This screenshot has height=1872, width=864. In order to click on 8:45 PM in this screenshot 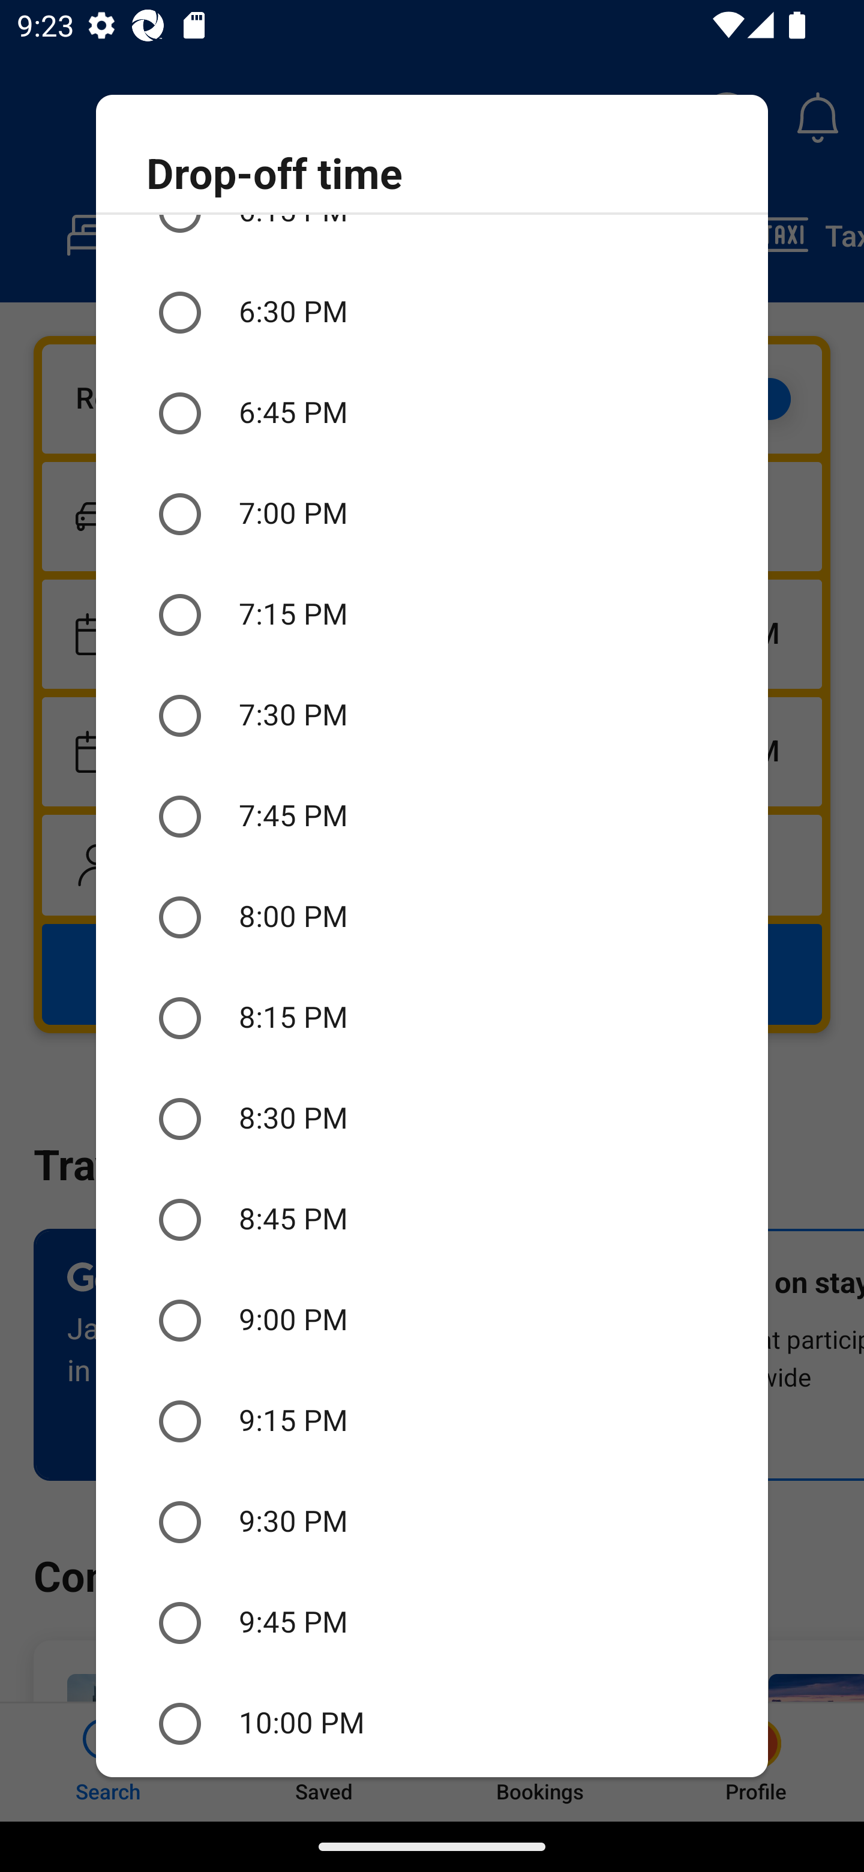, I will do `click(432, 1220)`.